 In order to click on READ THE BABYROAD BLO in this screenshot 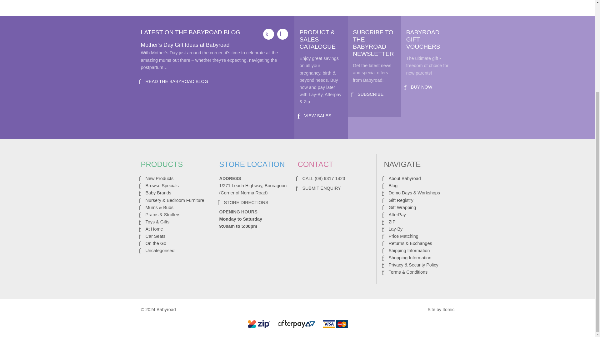, I will do `click(177, 81)`.